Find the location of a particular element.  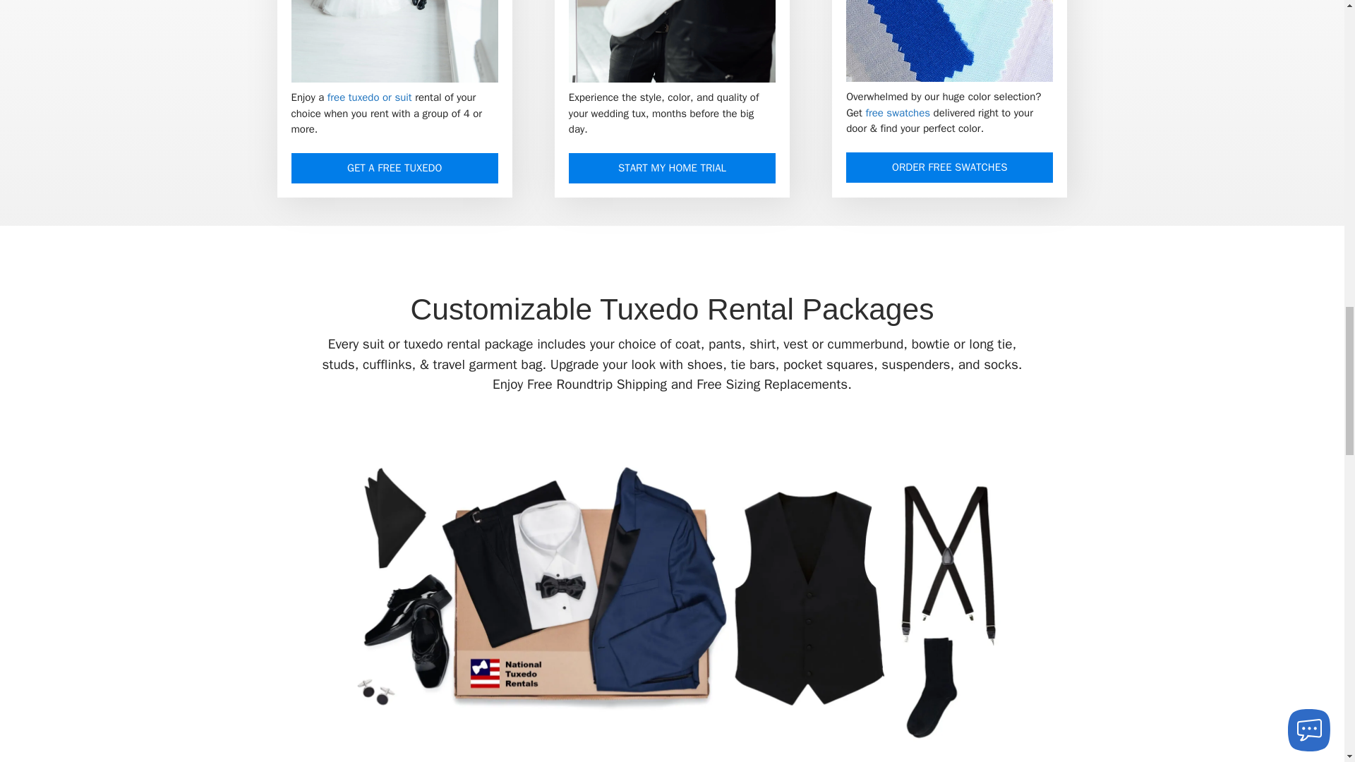

tryon is located at coordinates (672, 41).